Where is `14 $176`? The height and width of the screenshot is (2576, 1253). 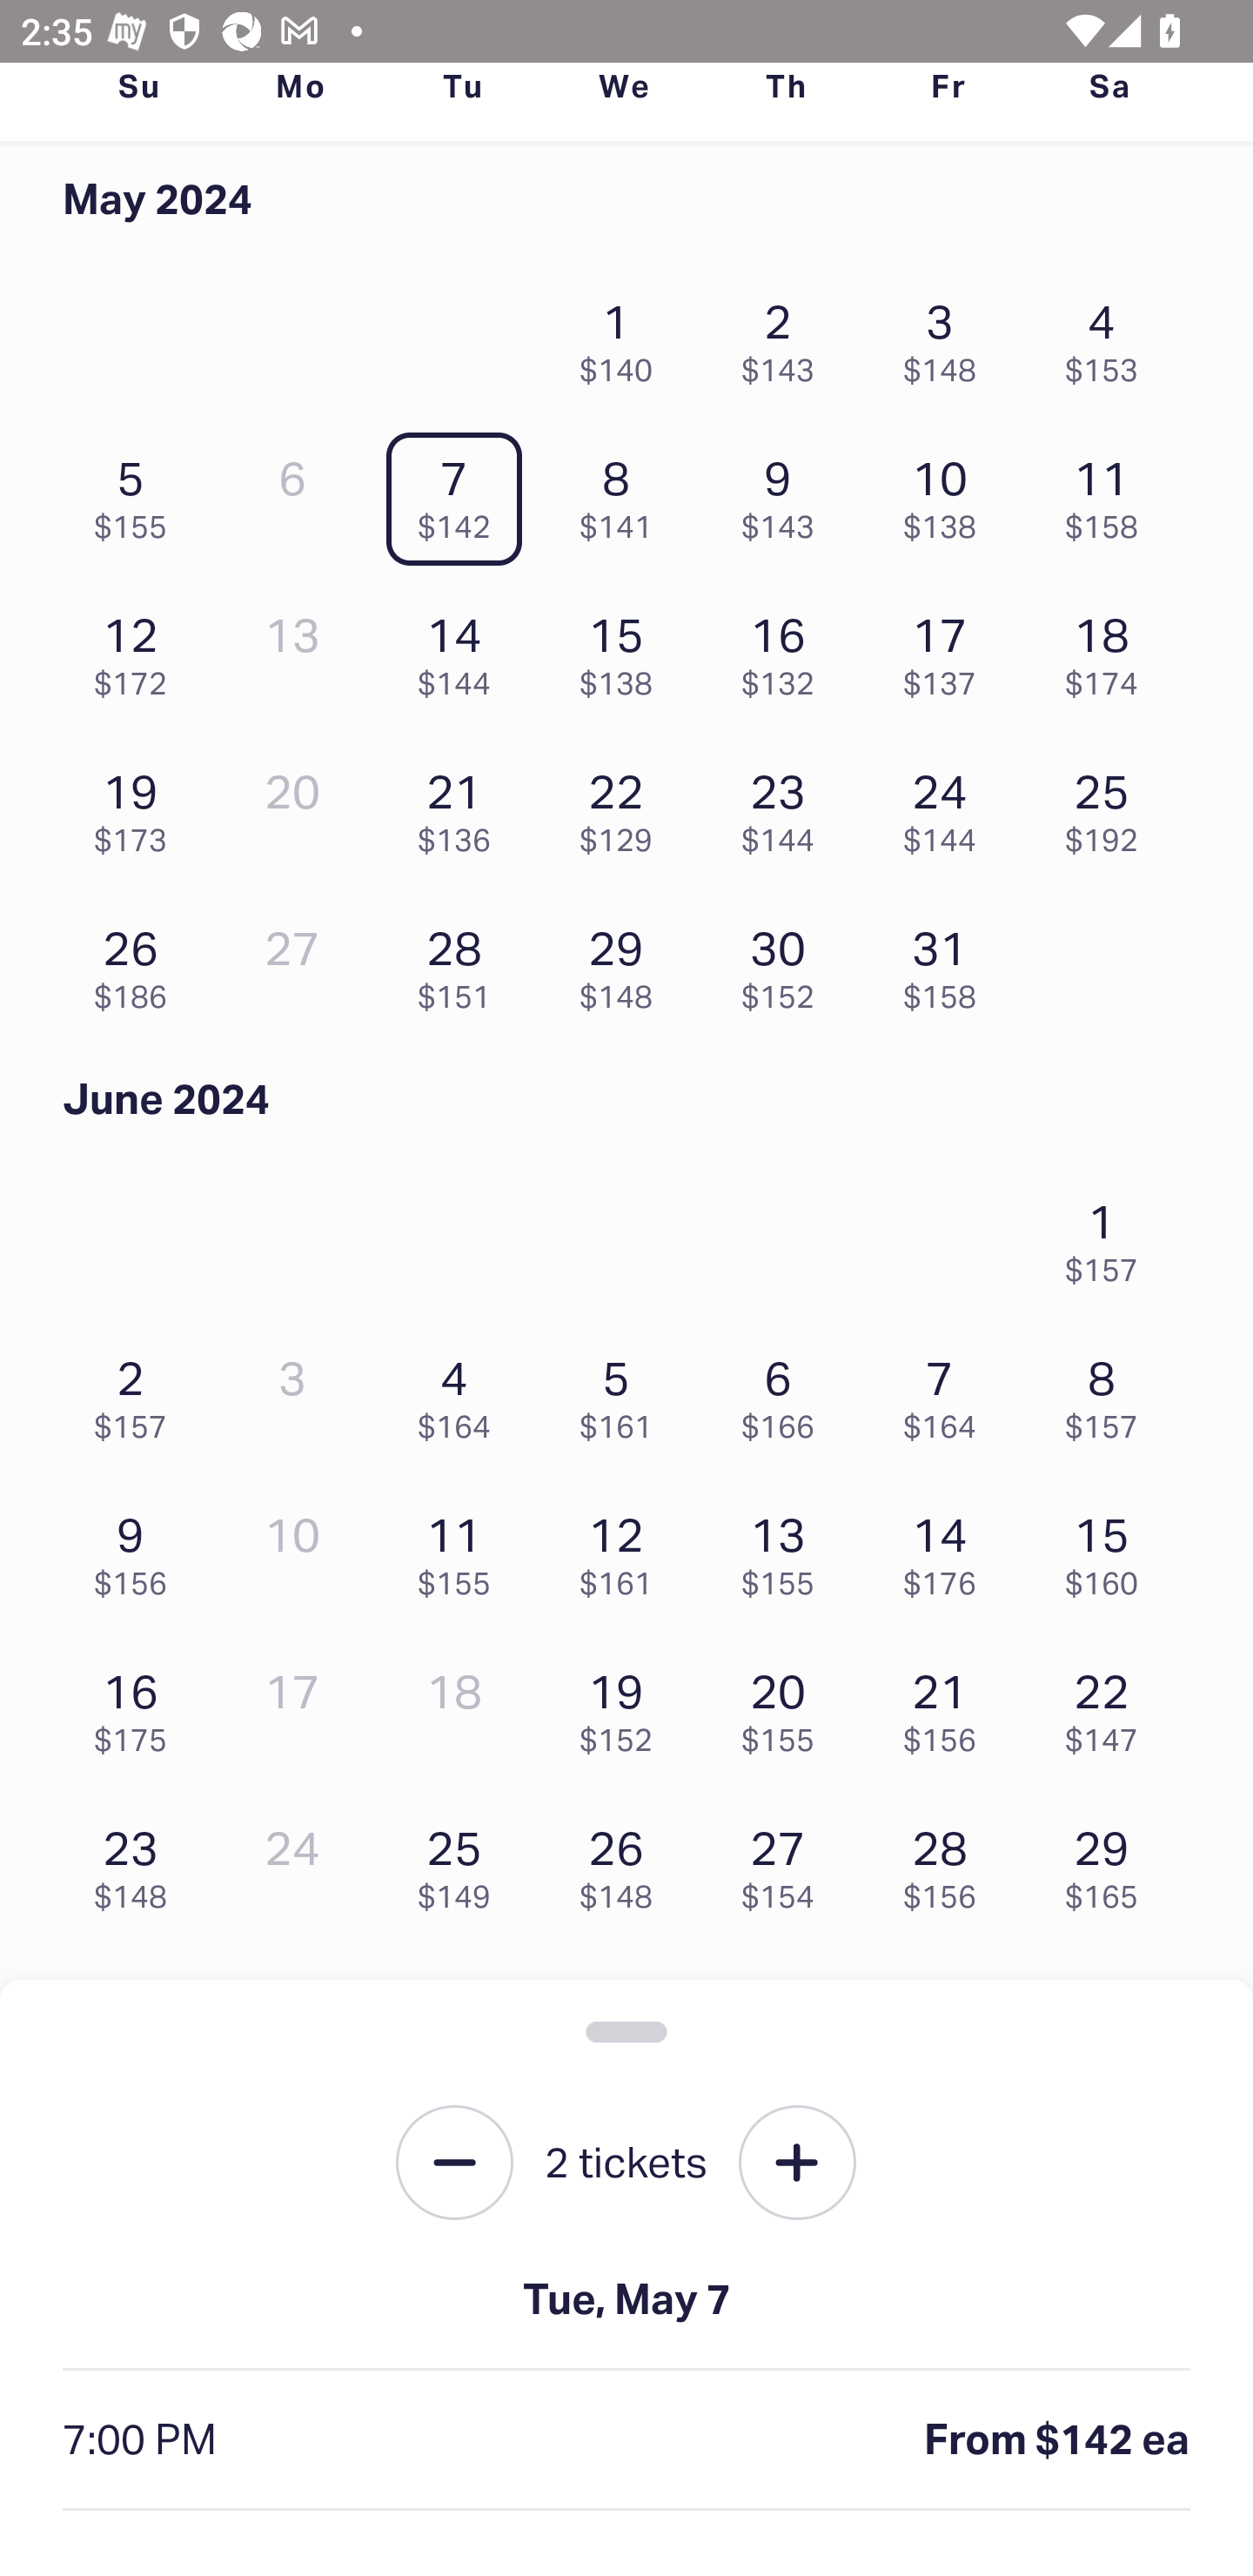 14 $176 is located at coordinates (948, 1549).